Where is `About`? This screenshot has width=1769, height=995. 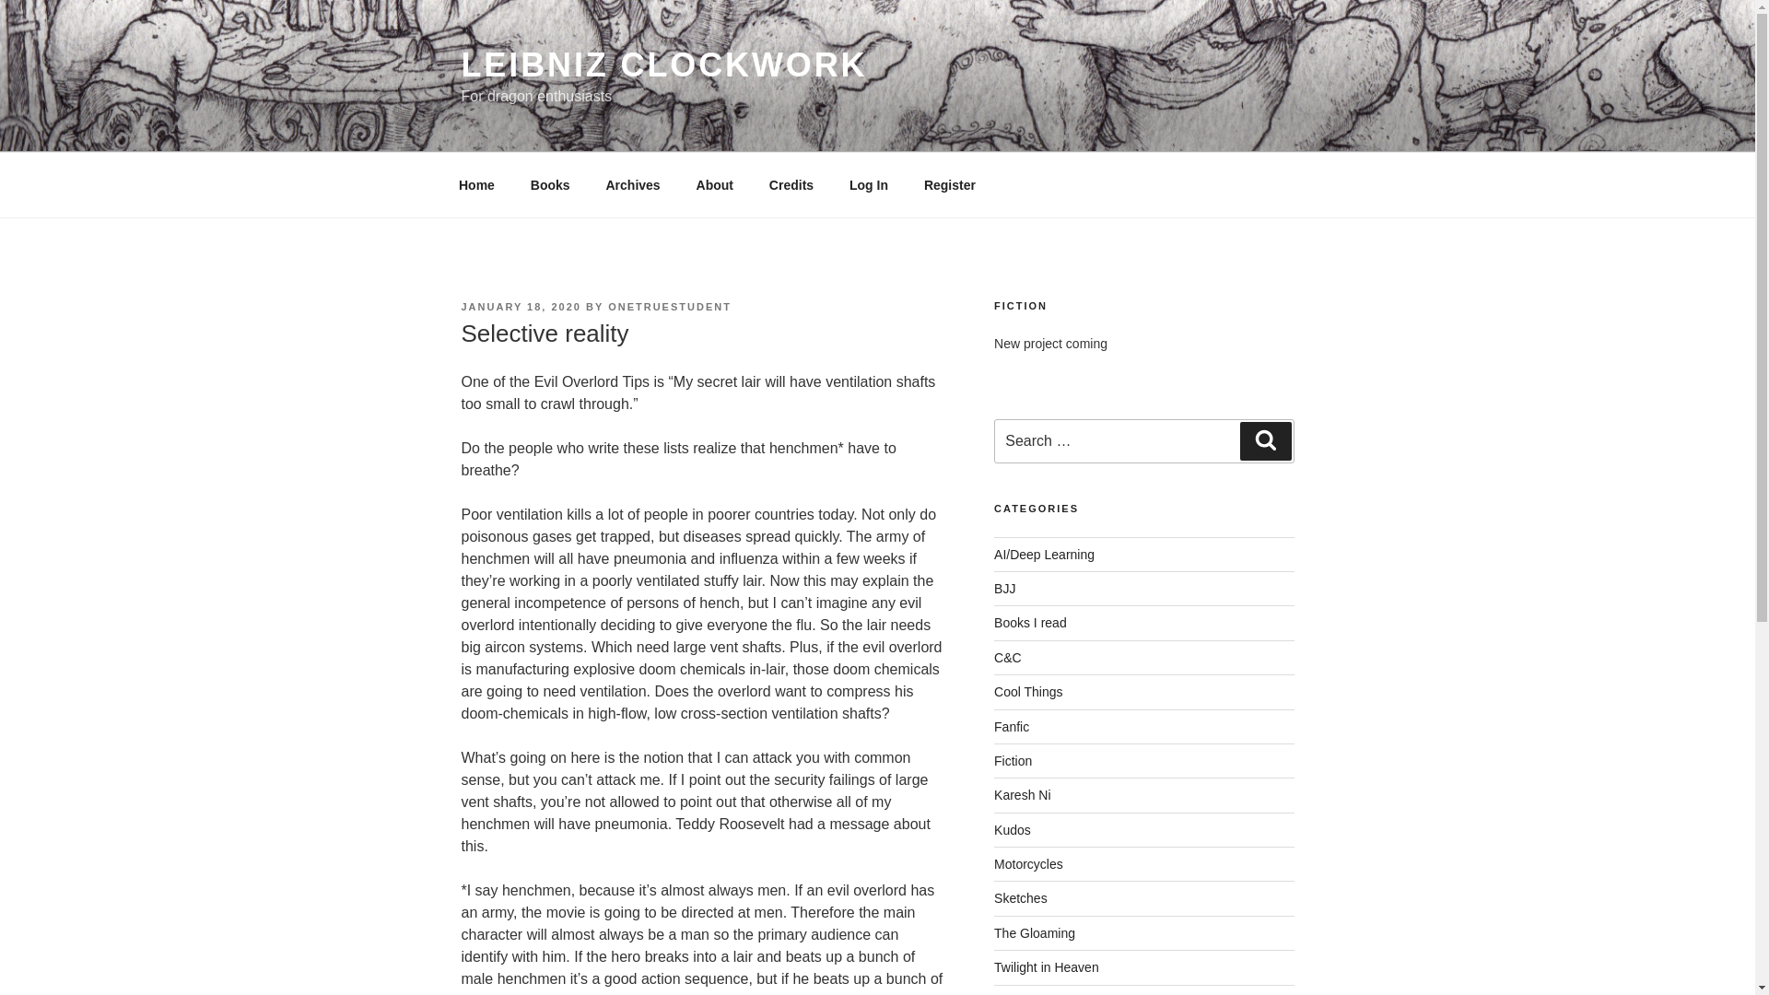
About is located at coordinates (713, 184).